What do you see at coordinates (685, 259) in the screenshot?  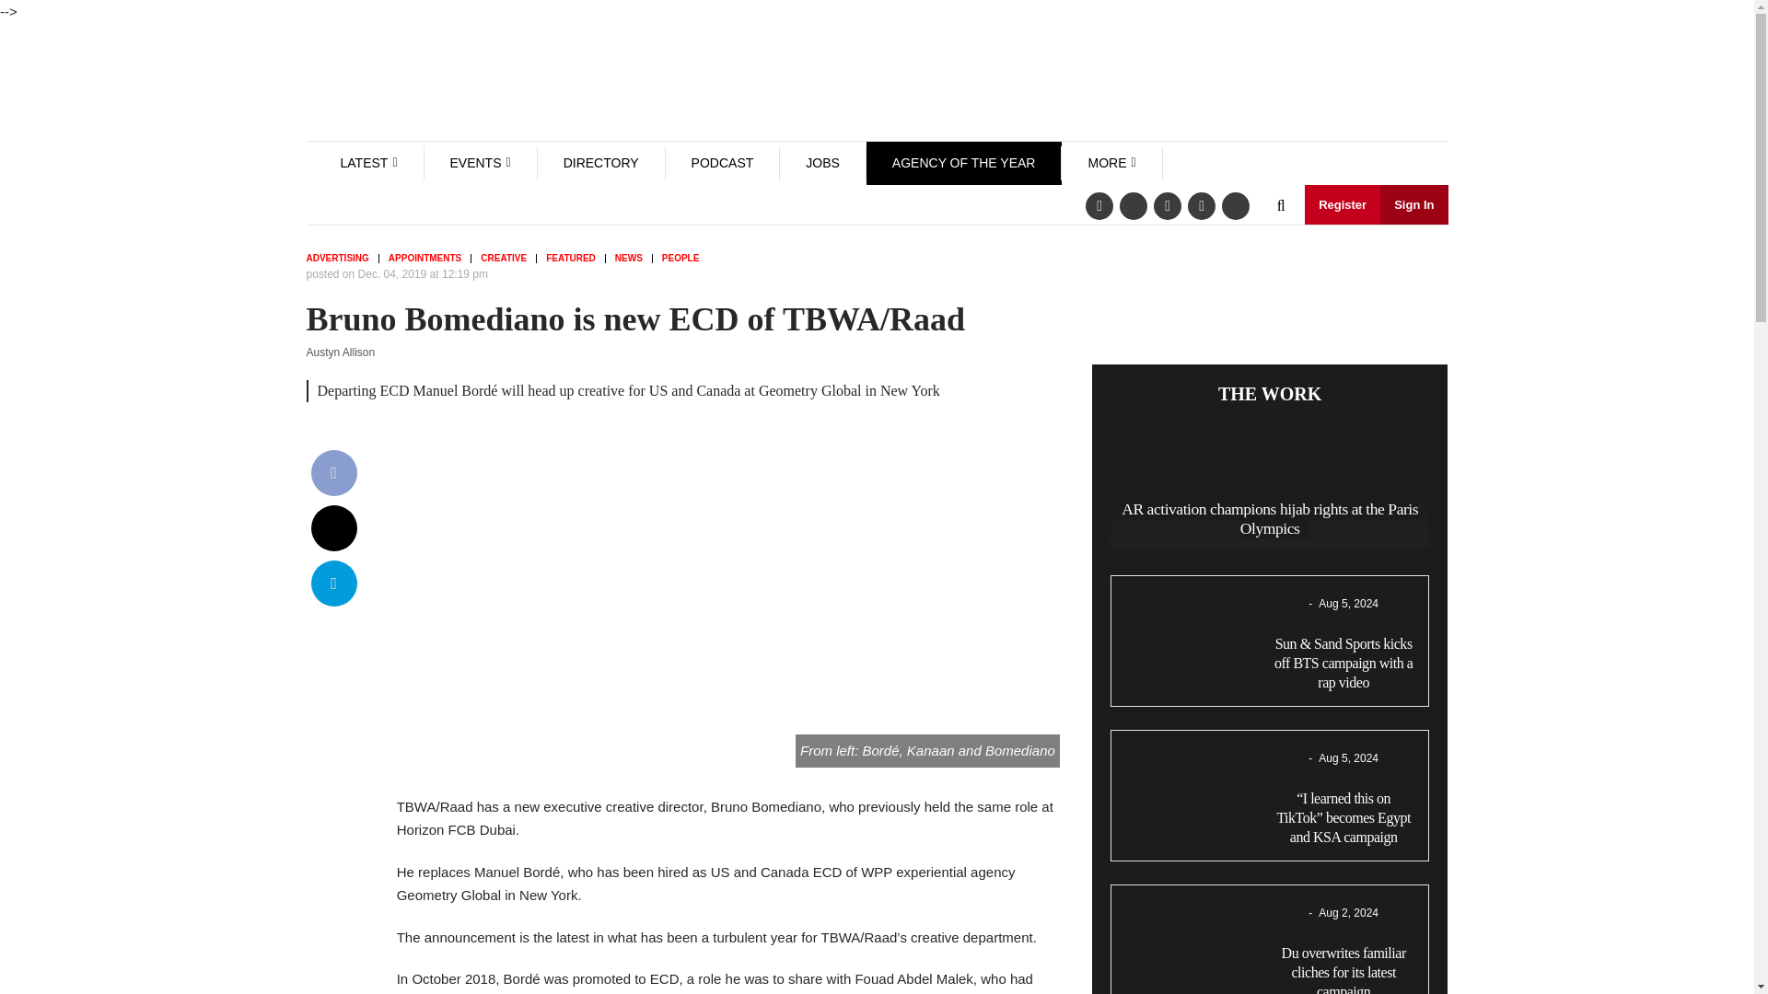 I see `People` at bounding box center [685, 259].